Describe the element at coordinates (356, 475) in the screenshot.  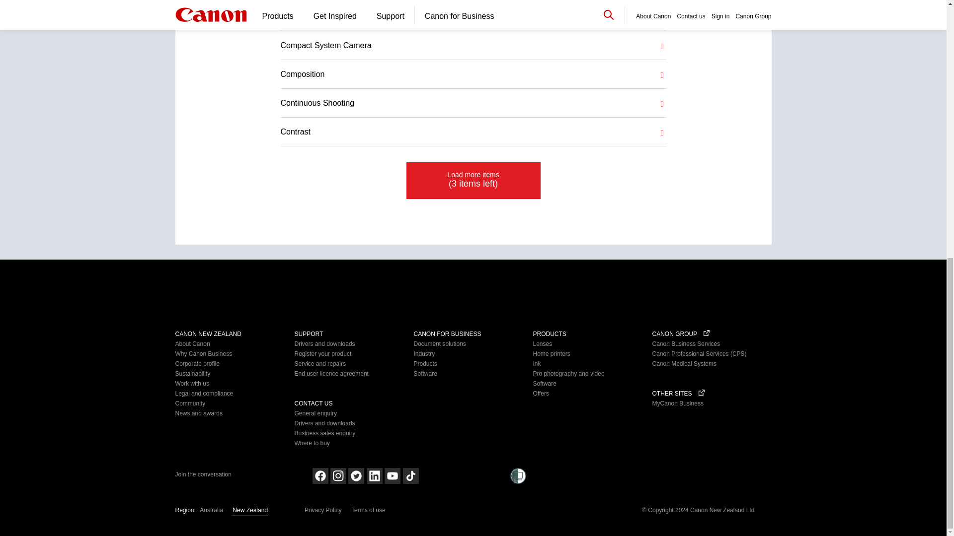
I see `Follow on Twitter` at that location.